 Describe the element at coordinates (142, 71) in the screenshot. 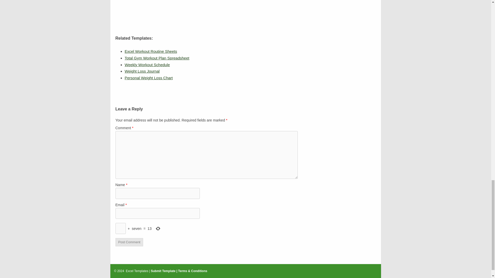

I see `Weight Loss Journal` at that location.